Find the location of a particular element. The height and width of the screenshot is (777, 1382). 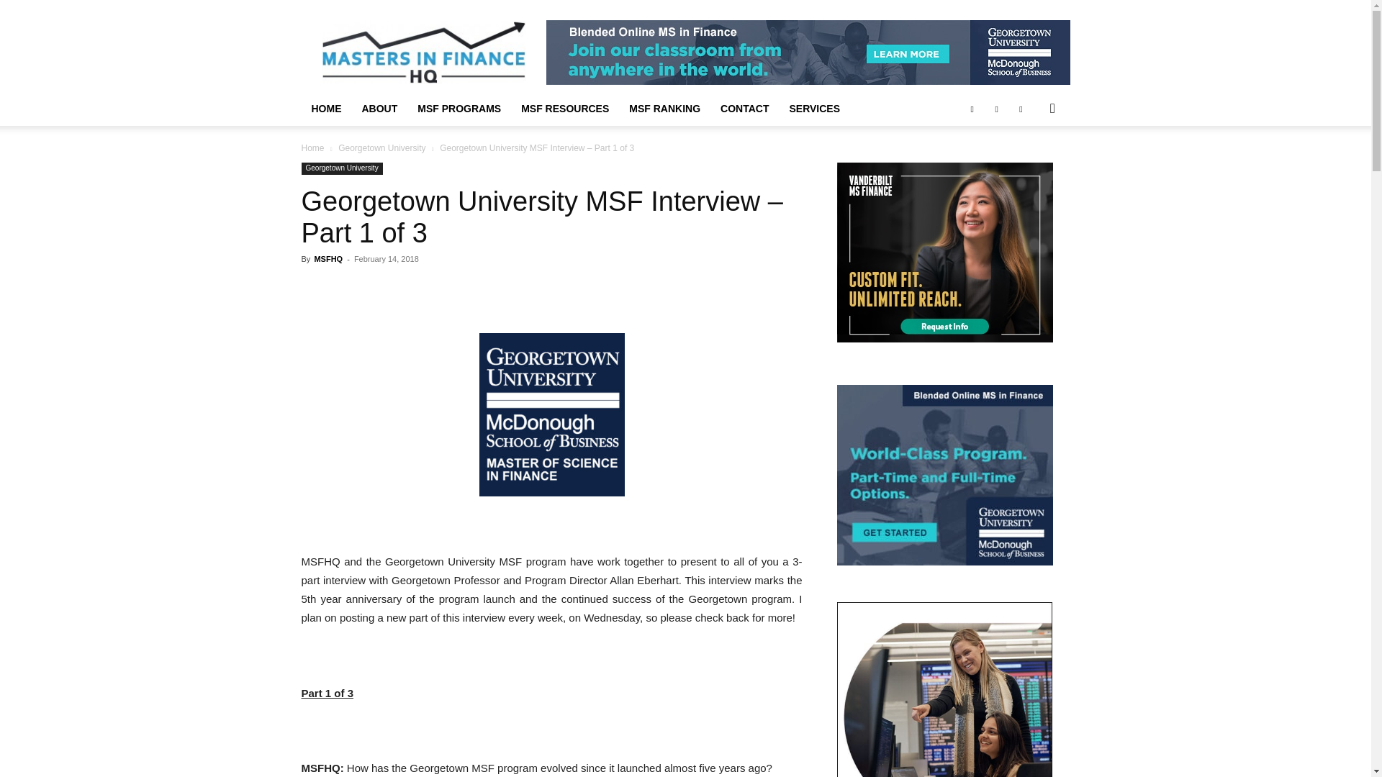

MSFHQ is located at coordinates (328, 259).